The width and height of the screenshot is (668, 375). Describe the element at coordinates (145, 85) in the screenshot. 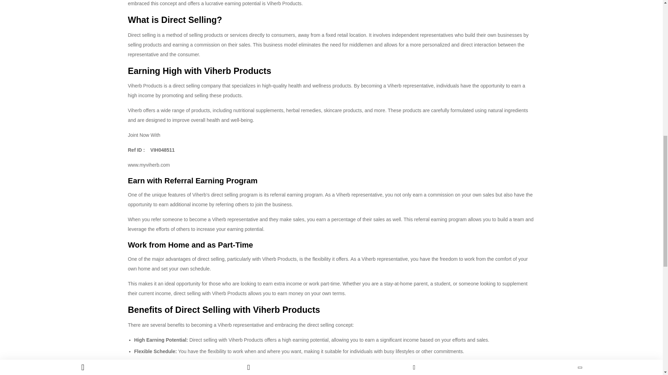

I see `Viherb Products` at that location.